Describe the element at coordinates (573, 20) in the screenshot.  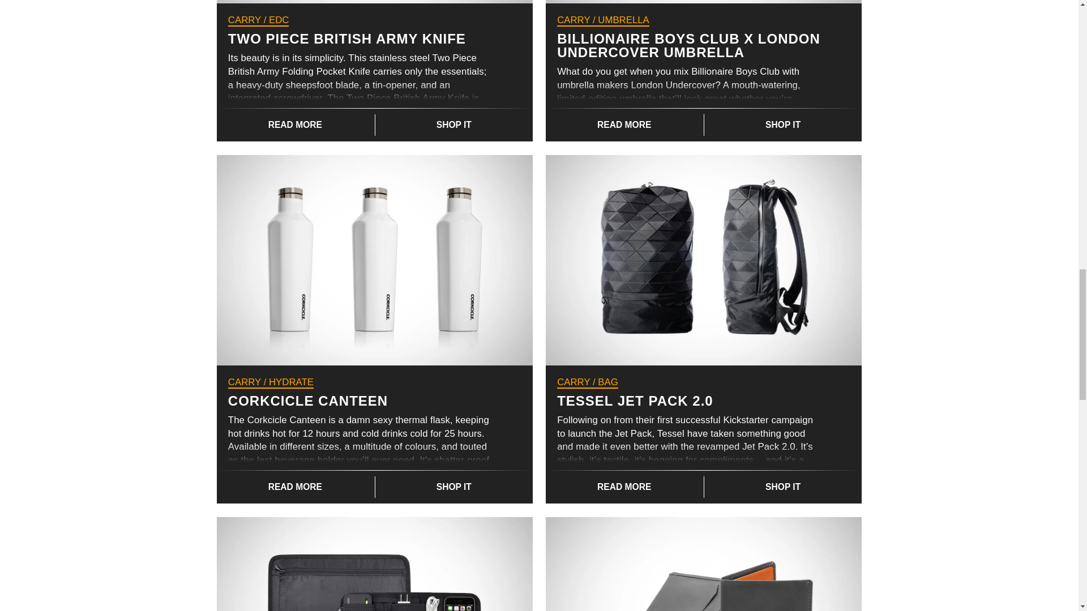
I see `CARRY` at that location.